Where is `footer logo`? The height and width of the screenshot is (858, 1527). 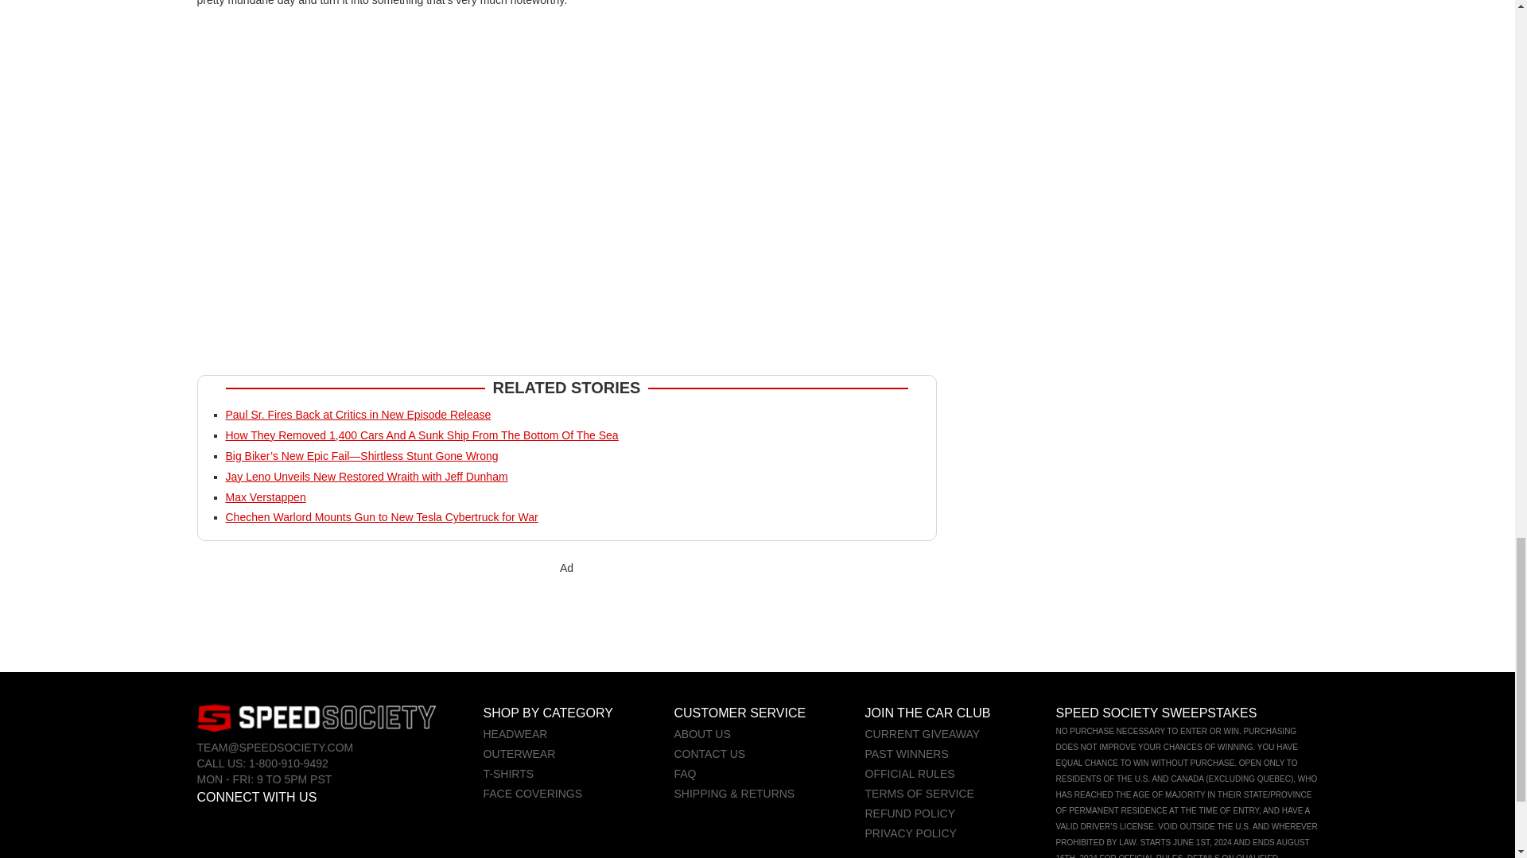 footer logo is located at coordinates (316, 717).